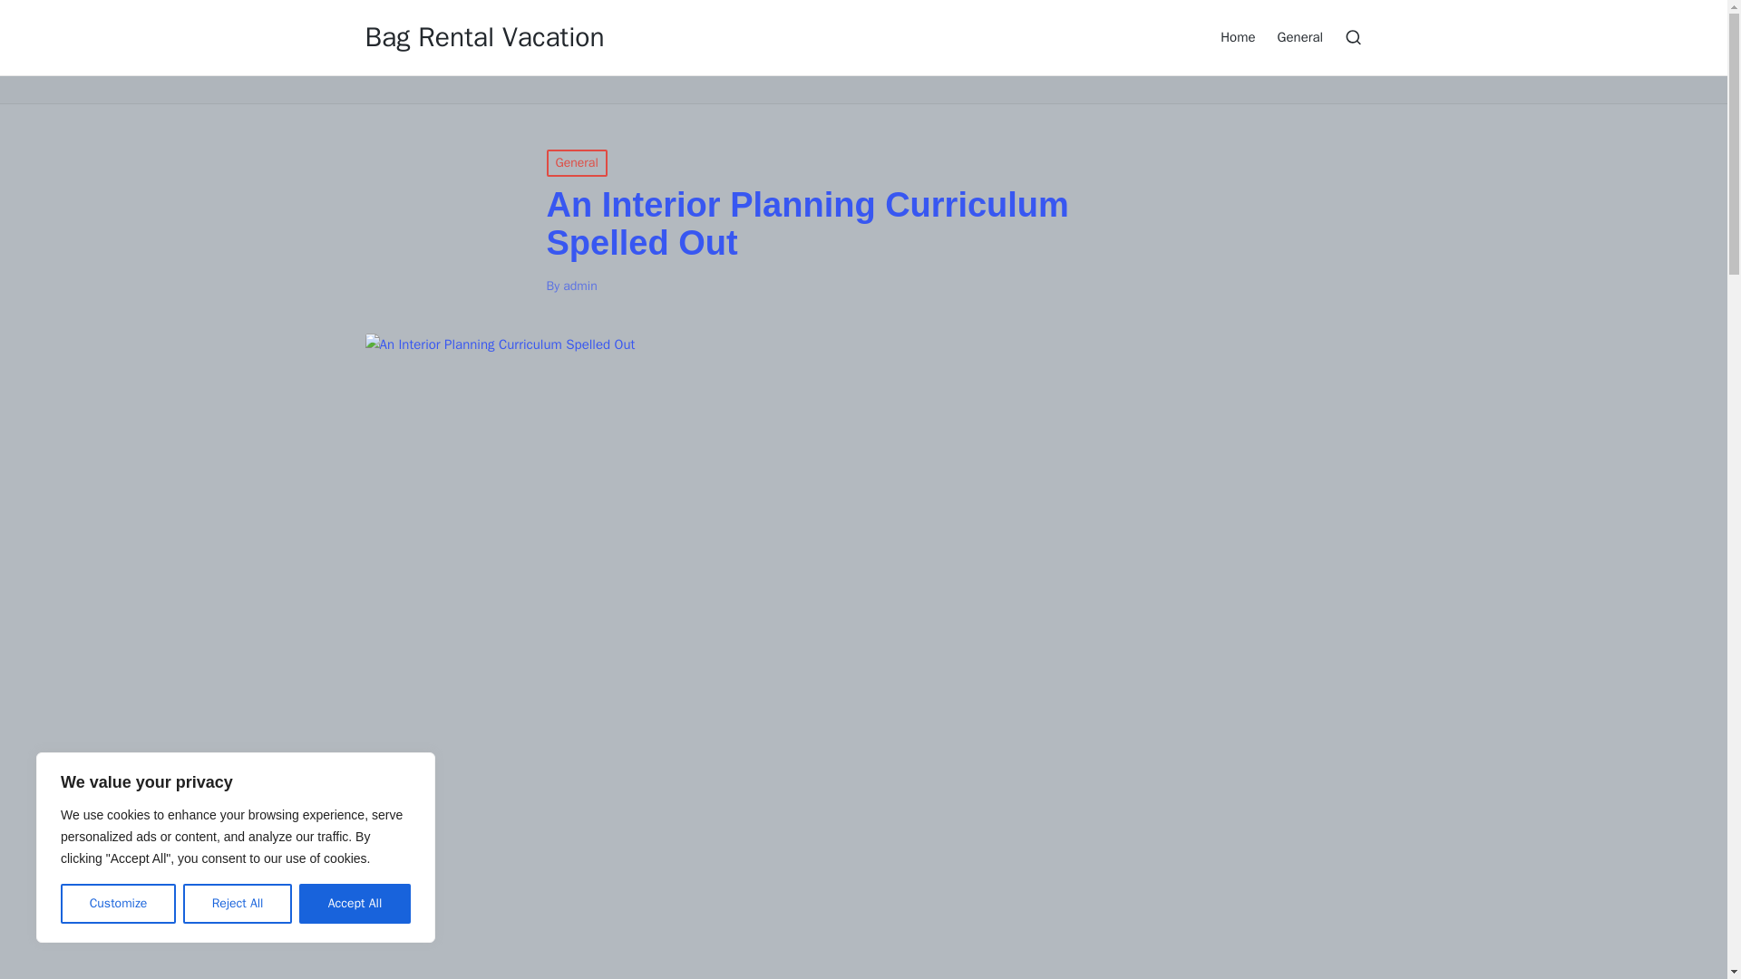 The image size is (1741, 979). I want to click on Bag Rental Vacation, so click(484, 37).